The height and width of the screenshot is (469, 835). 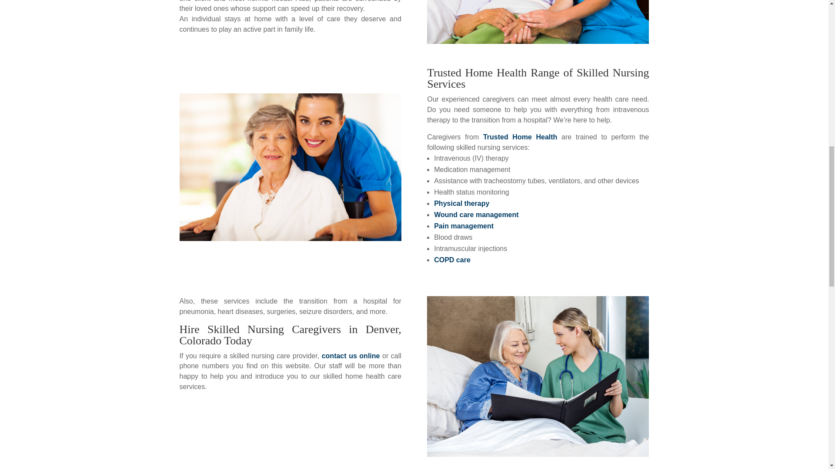 I want to click on Skilled Nursing in Denver, CO, so click(x=538, y=22).